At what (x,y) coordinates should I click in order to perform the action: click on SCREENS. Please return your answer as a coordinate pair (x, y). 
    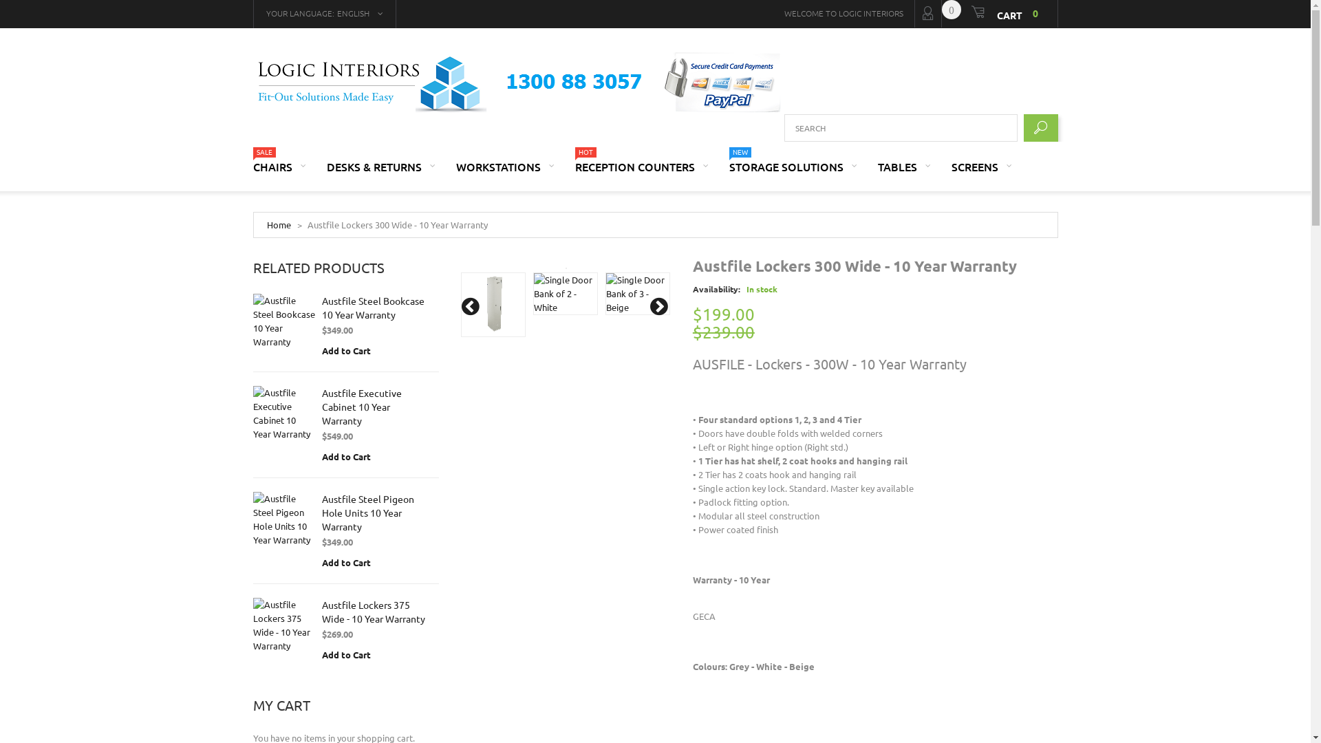
    Looking at the image, I should click on (981, 175).